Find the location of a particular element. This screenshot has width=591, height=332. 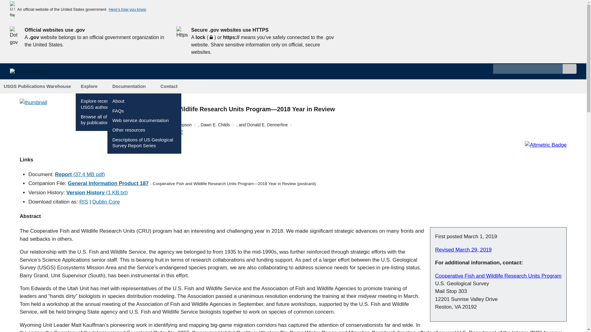

Home is located at coordinates (30, 74).